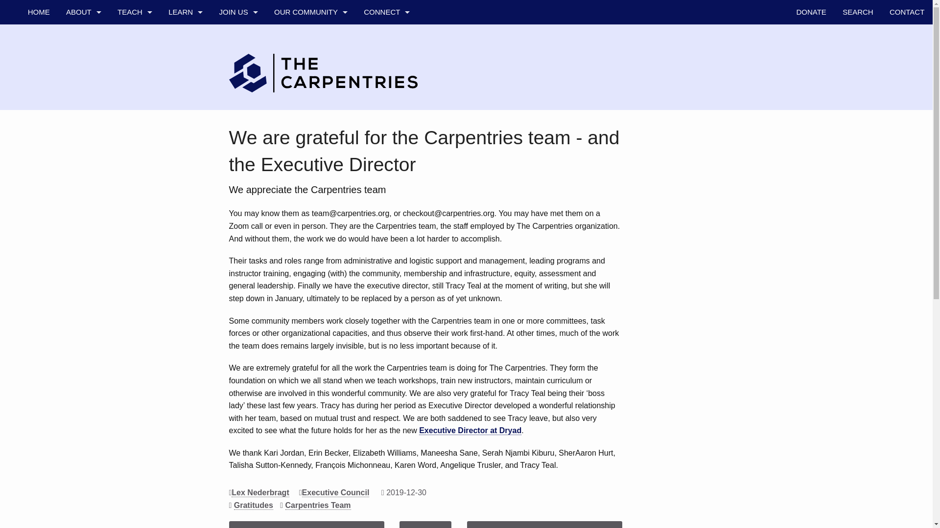 This screenshot has height=528, width=940. Describe the element at coordinates (83, 110) in the screenshot. I see `GOVERNANCE` at that location.